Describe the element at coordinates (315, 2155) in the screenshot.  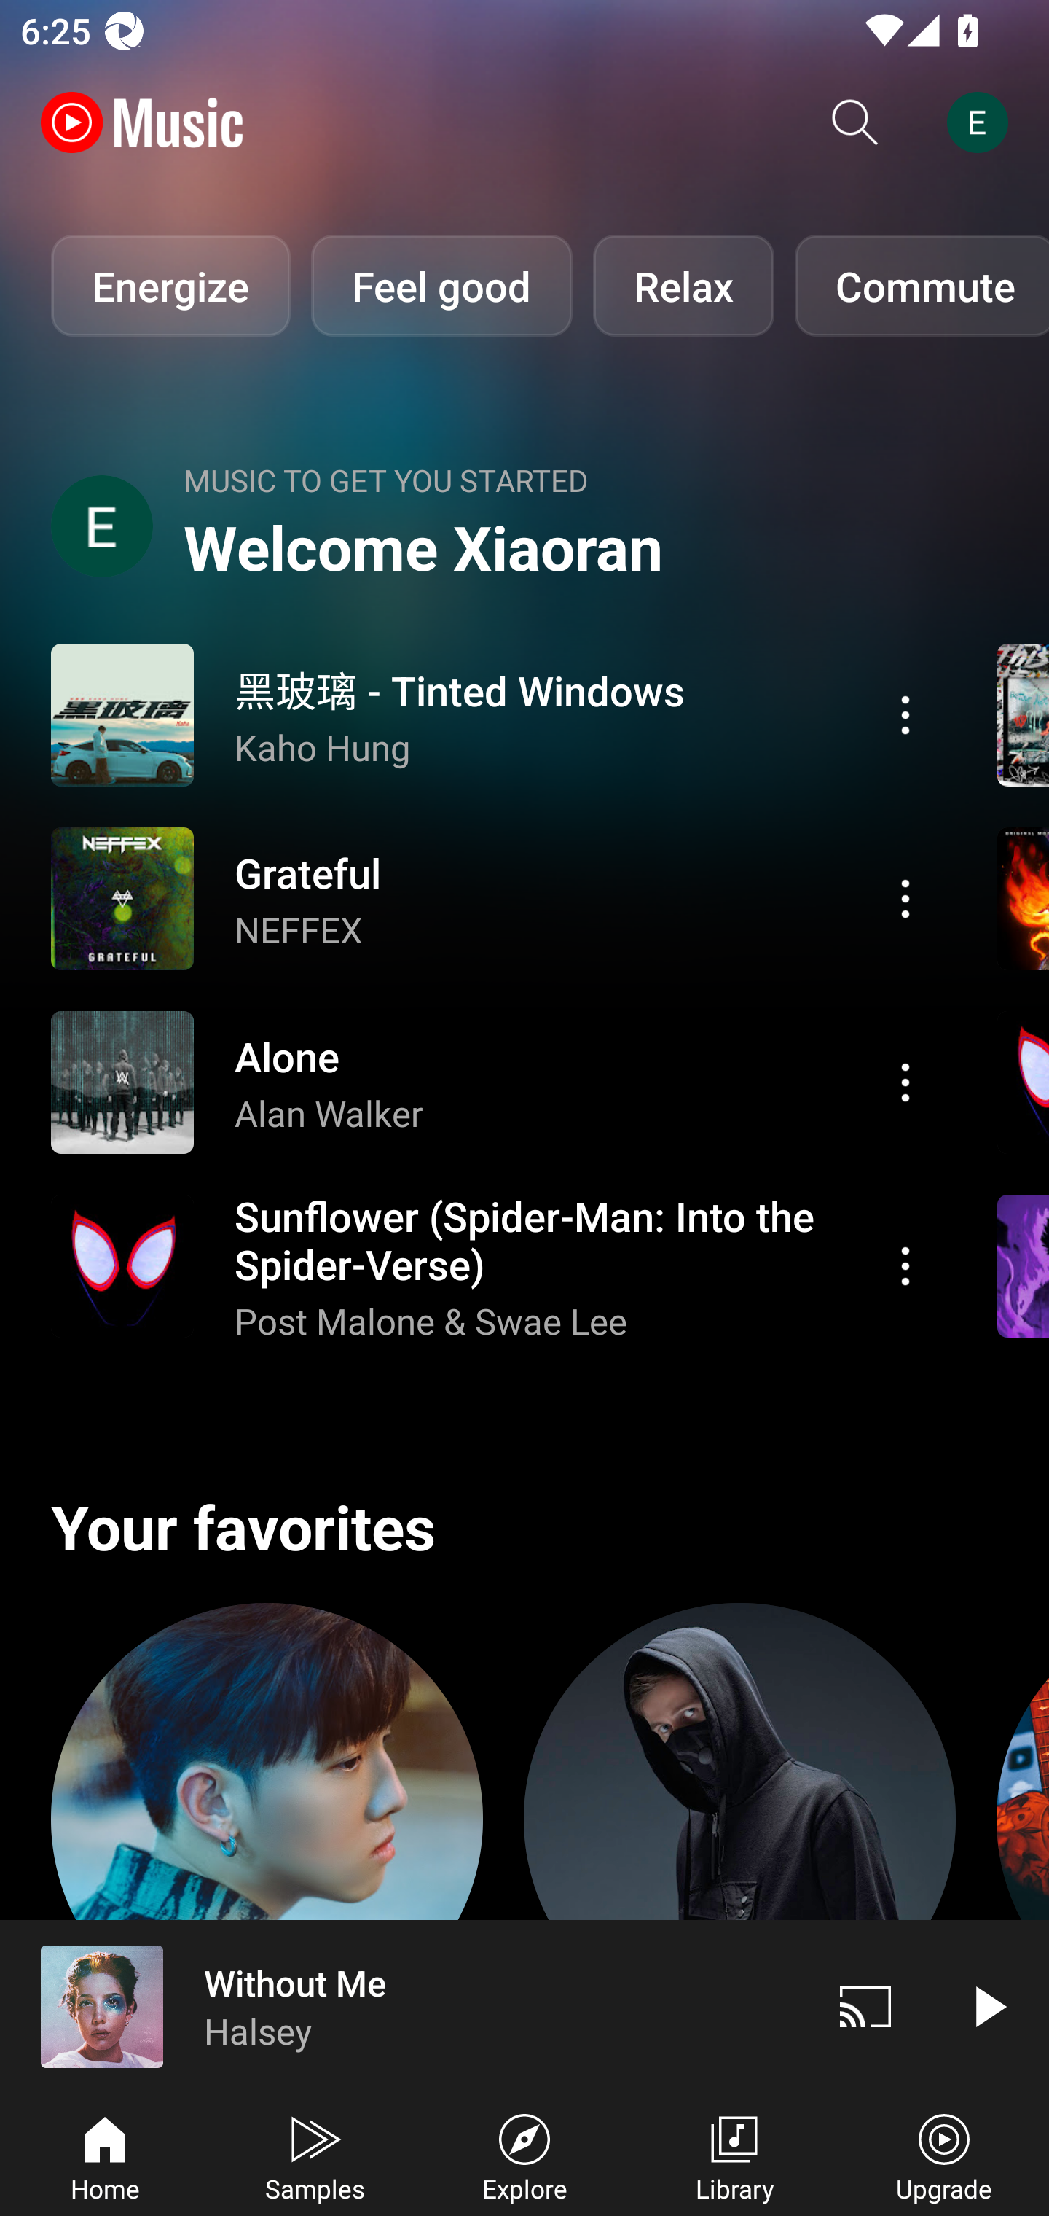
I see `Samples` at that location.